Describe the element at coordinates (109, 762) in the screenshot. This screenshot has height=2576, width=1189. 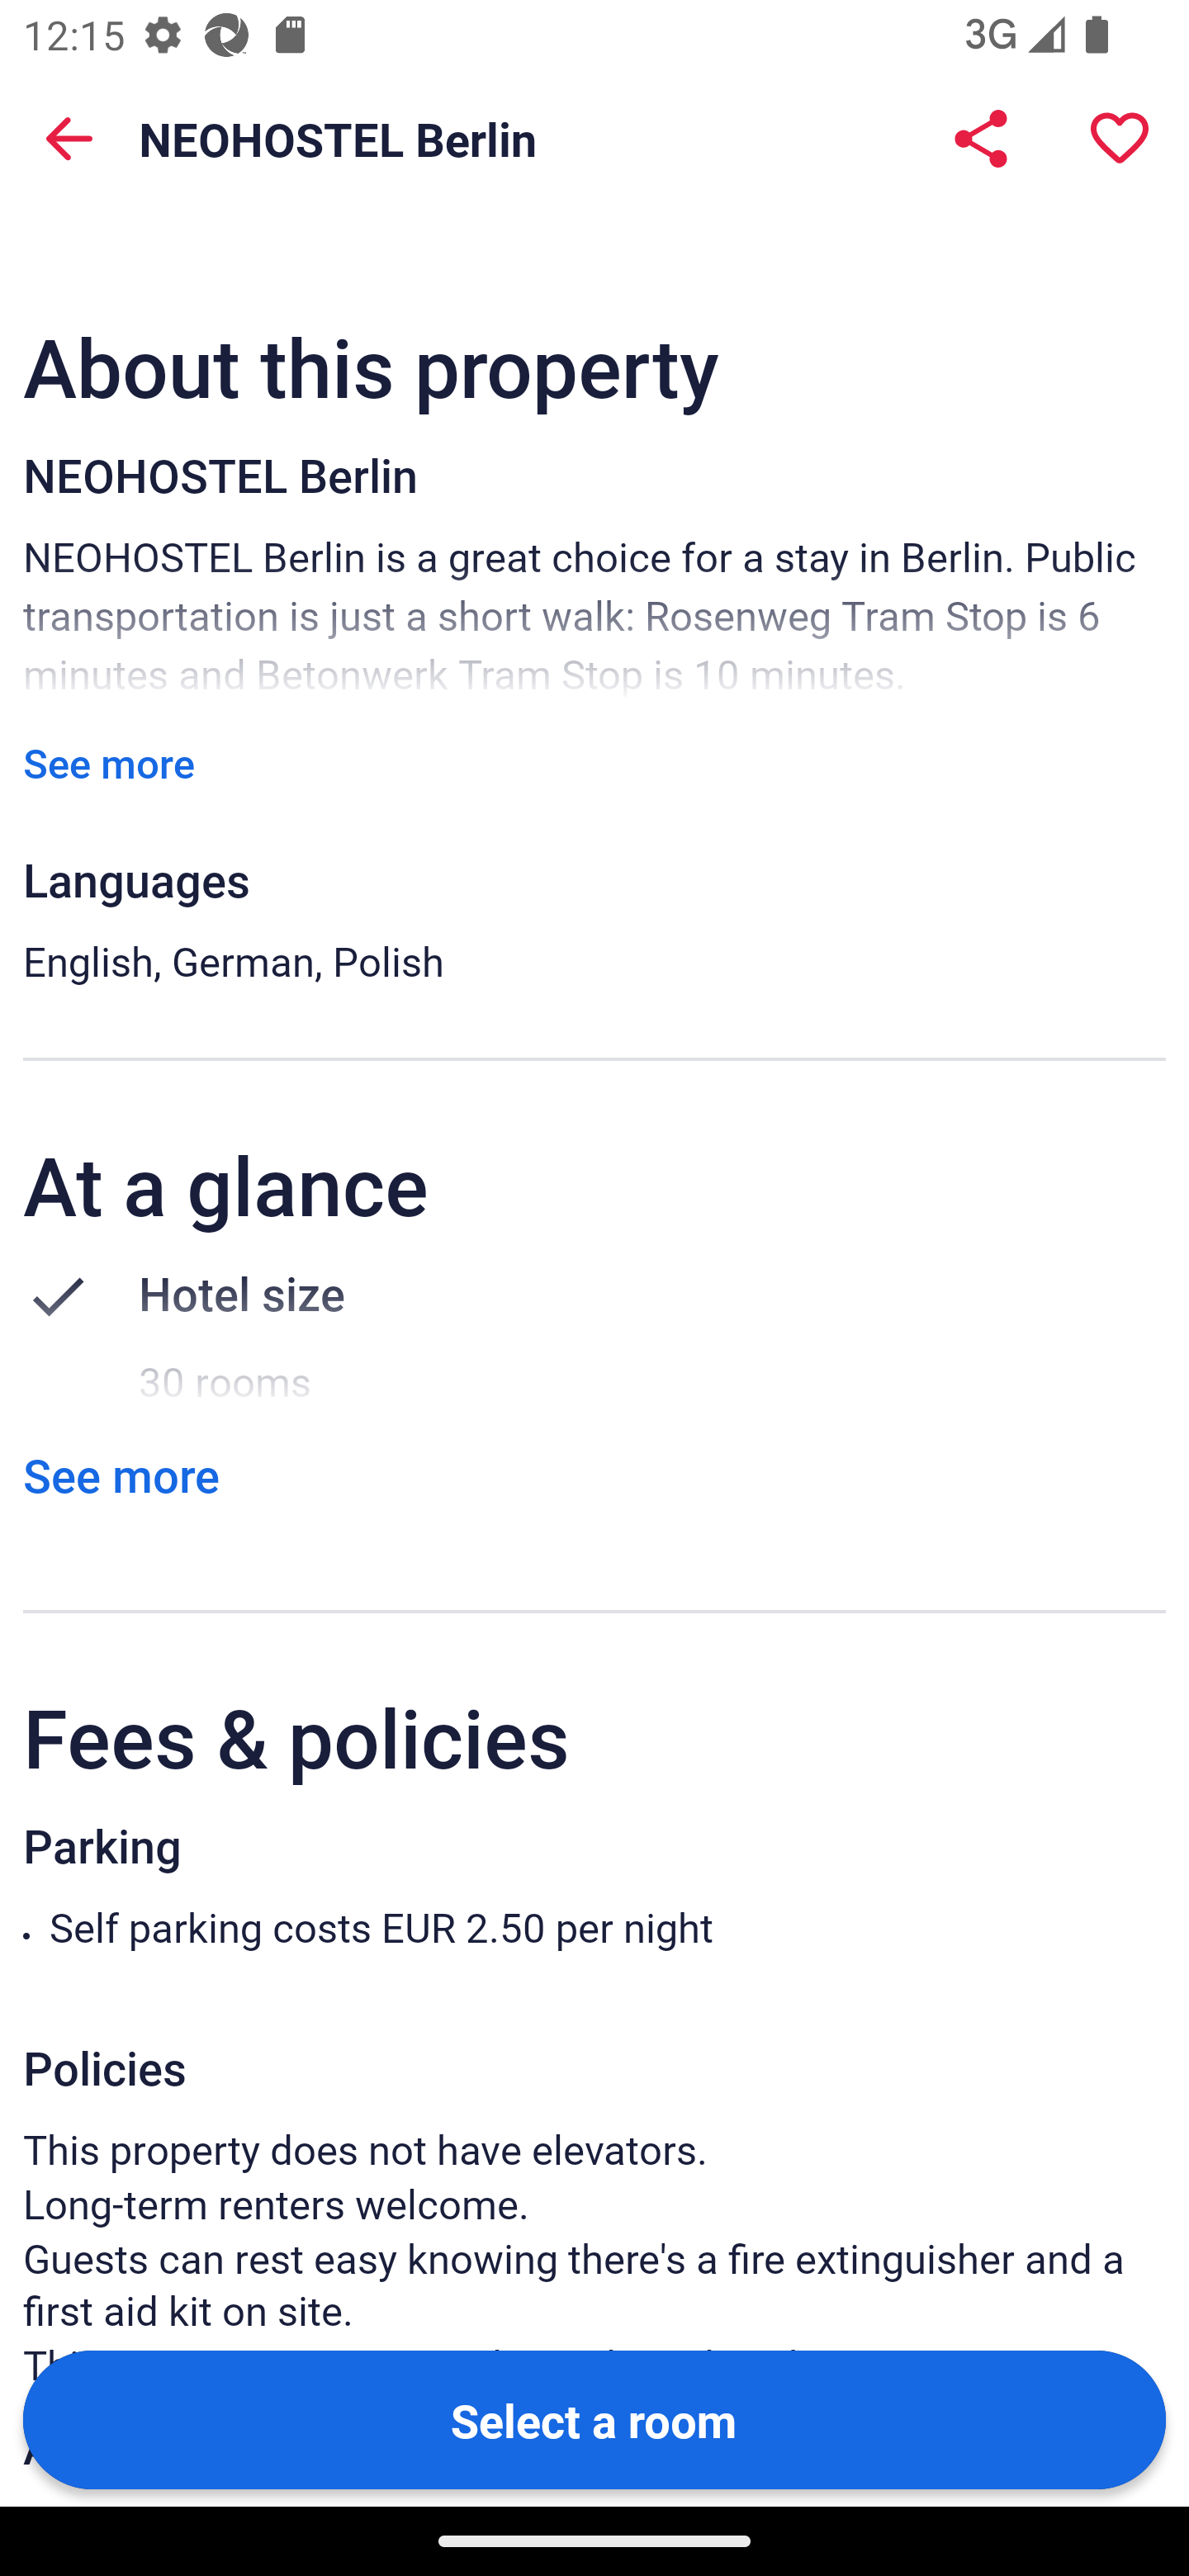
I see `See more See more Link` at that location.